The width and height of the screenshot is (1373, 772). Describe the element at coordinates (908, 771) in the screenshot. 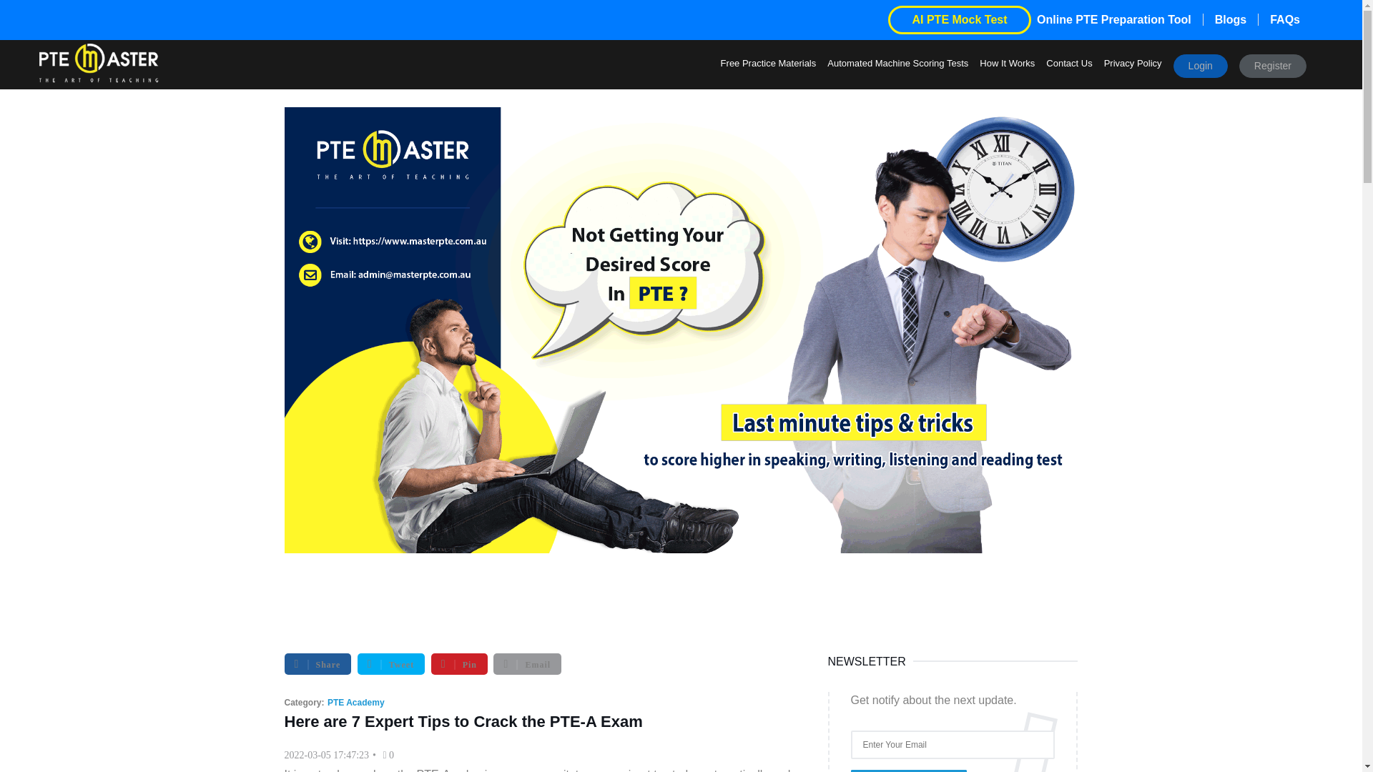

I see `SUBSCRIBE` at that location.